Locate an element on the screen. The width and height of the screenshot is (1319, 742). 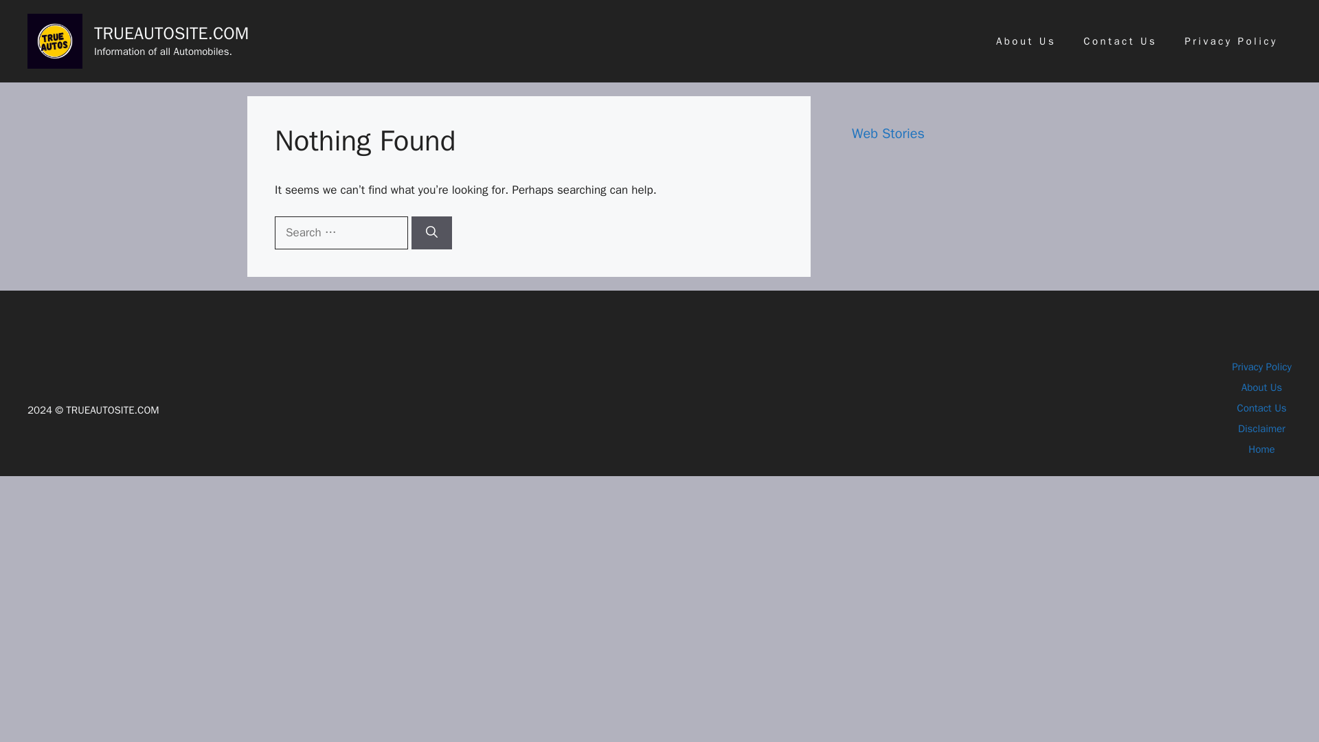
Disclaimer is located at coordinates (1261, 428).